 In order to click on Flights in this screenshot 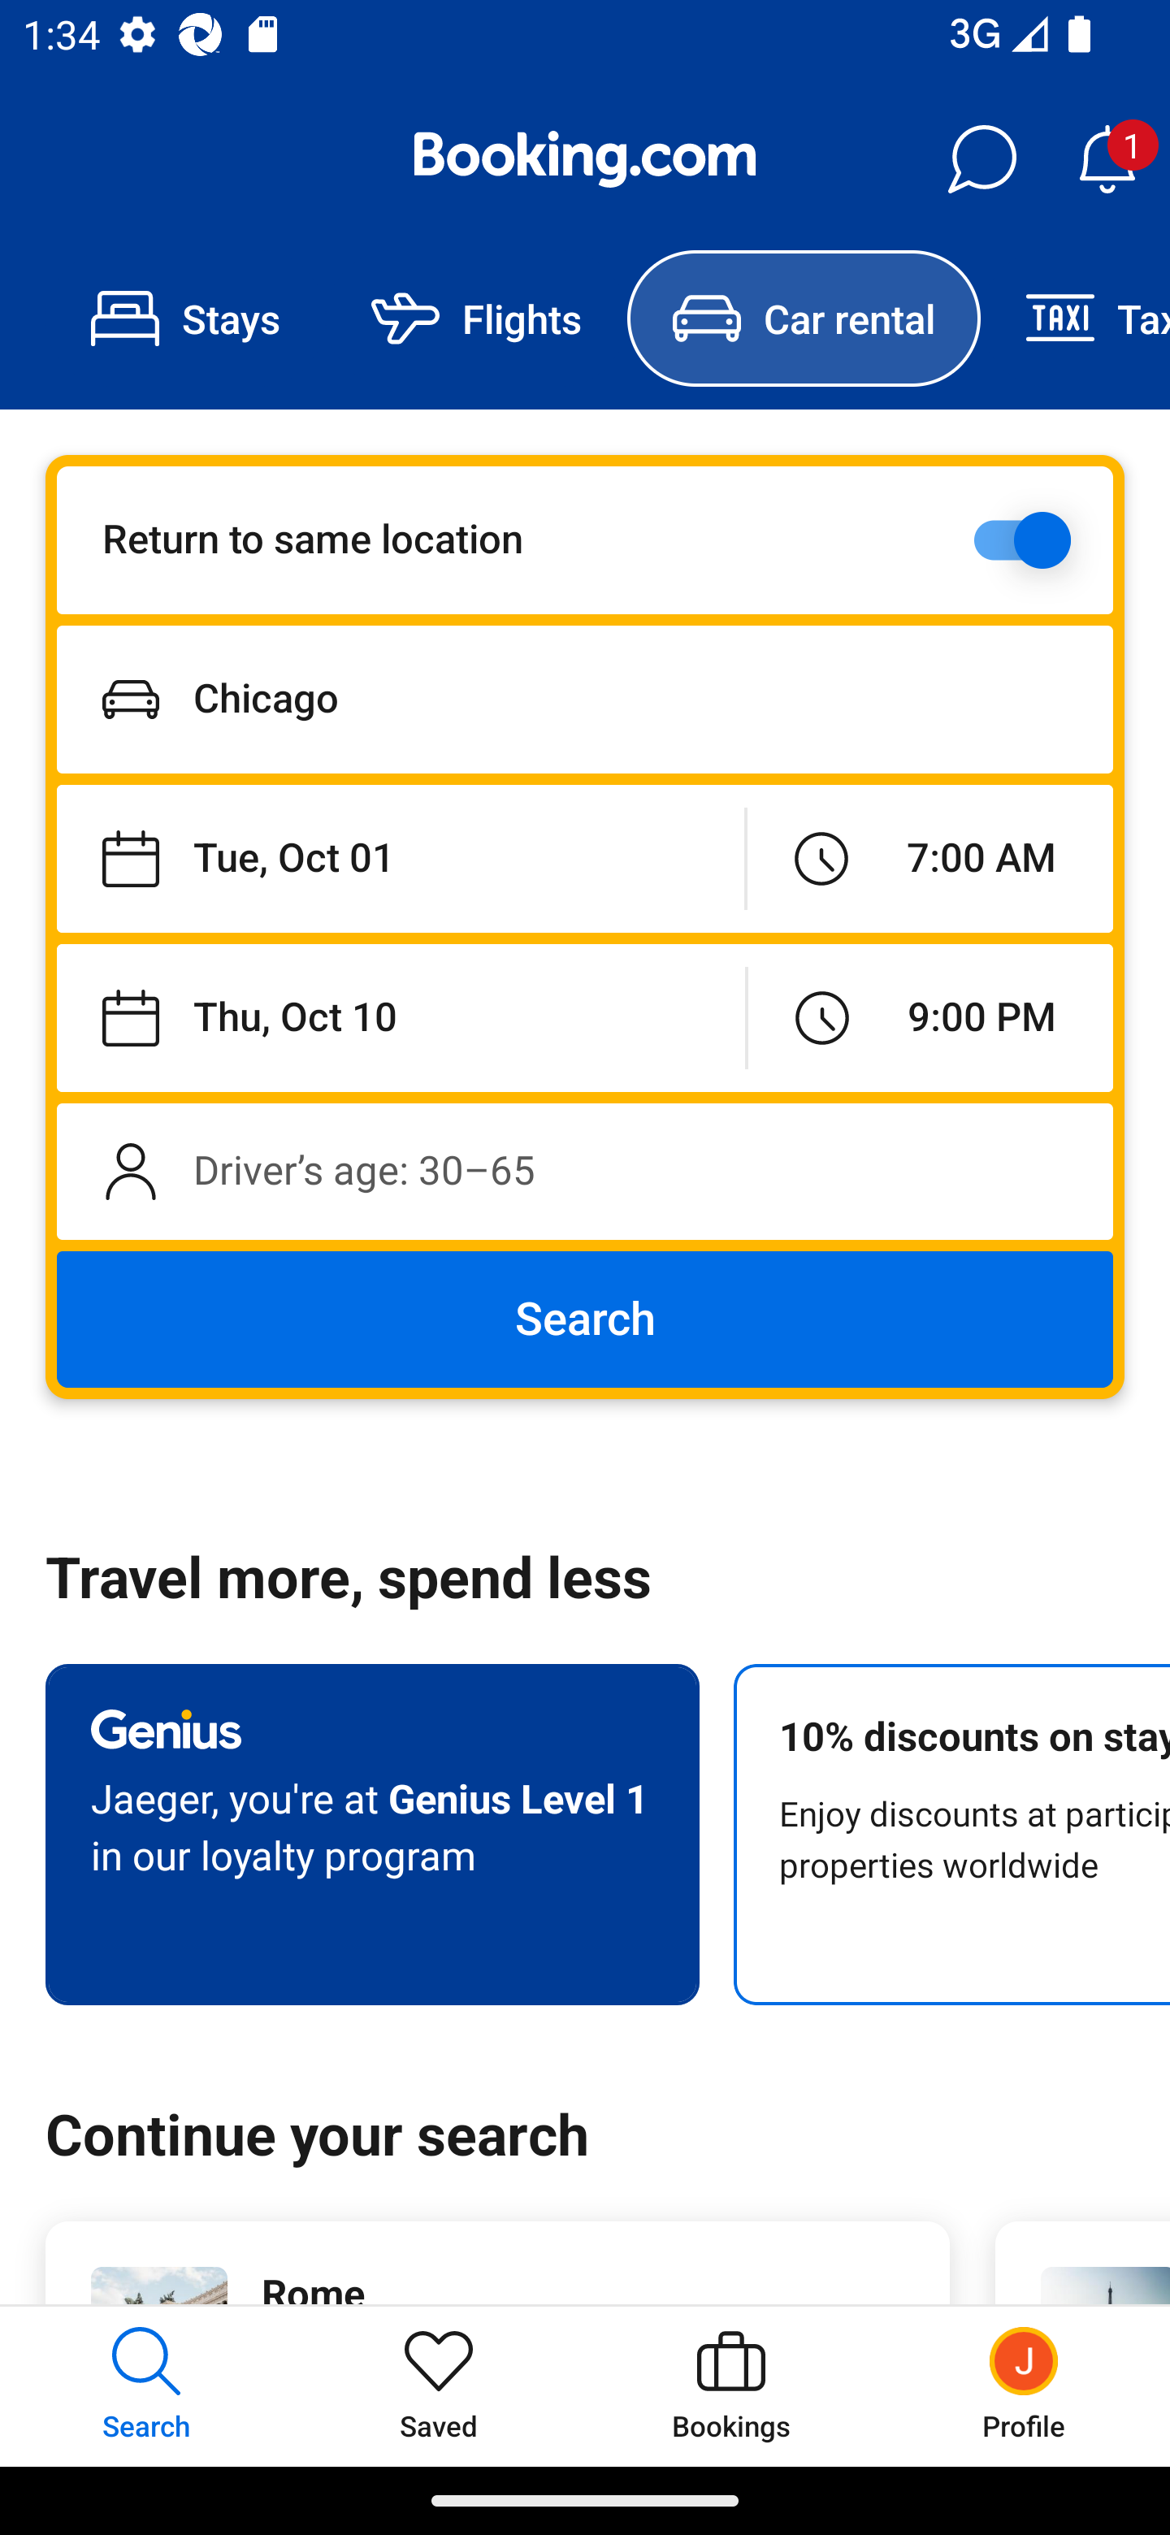, I will do `click(476, 318)`.